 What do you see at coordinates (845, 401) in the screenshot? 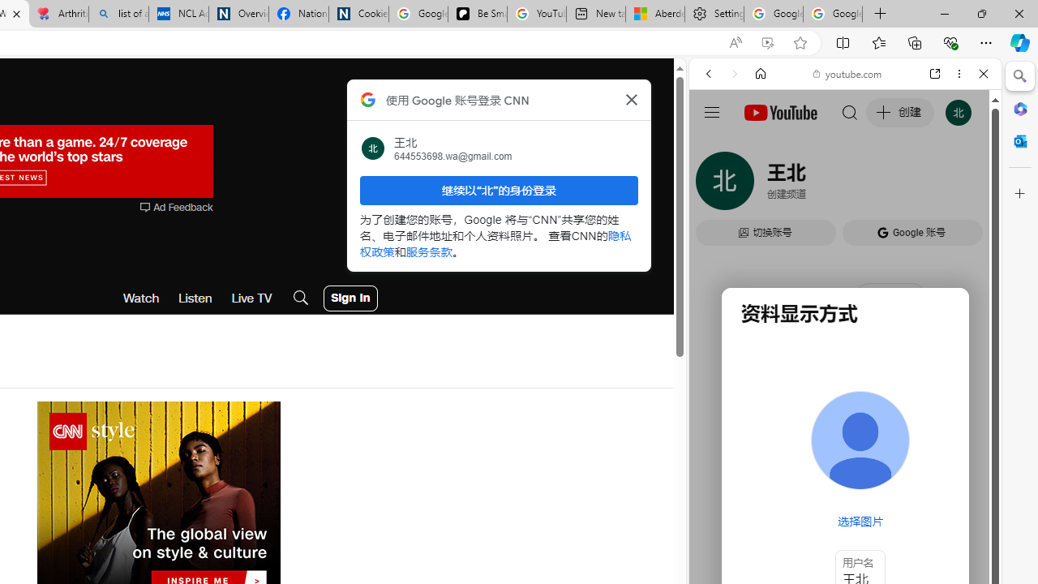
I see `Google` at bounding box center [845, 401].